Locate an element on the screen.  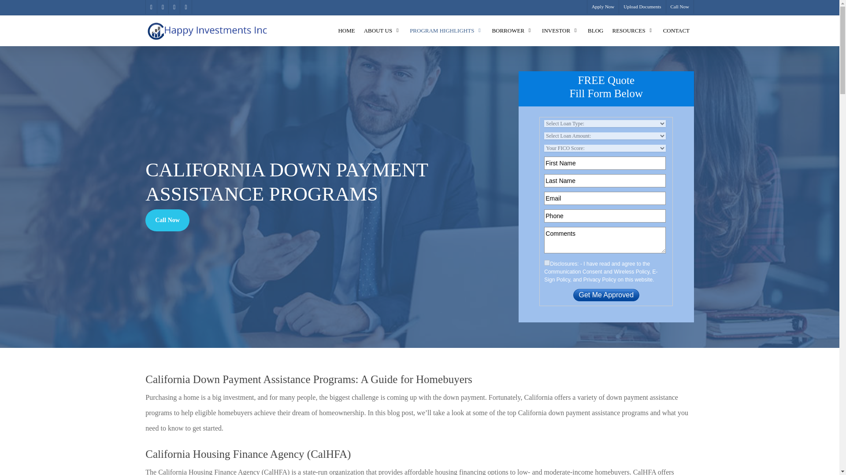
Call Now is located at coordinates (679, 7).